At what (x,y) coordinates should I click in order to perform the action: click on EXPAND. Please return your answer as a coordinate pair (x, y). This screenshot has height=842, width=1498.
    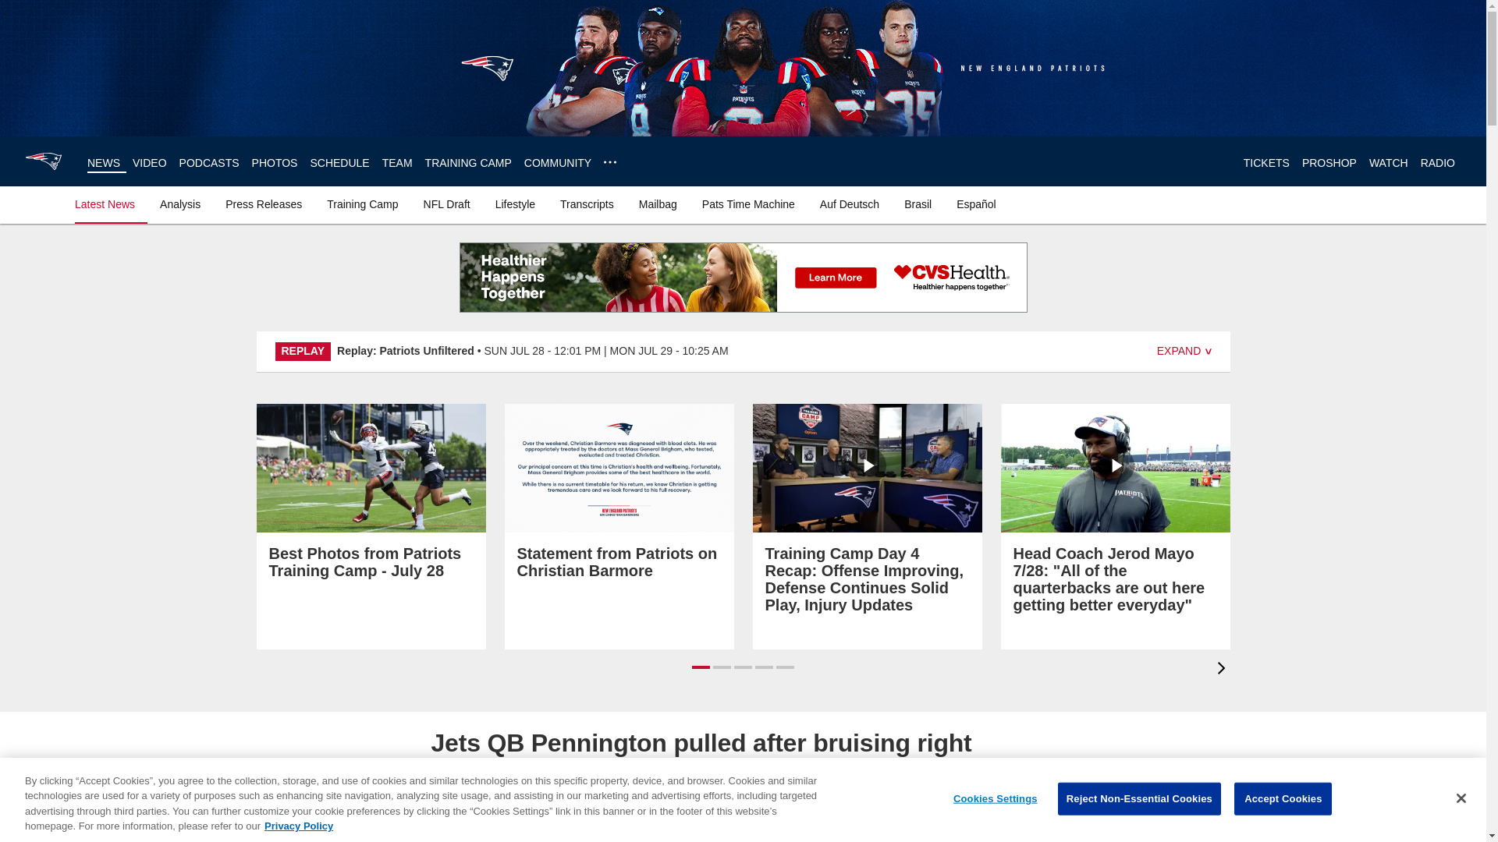
    Looking at the image, I should click on (1184, 351).